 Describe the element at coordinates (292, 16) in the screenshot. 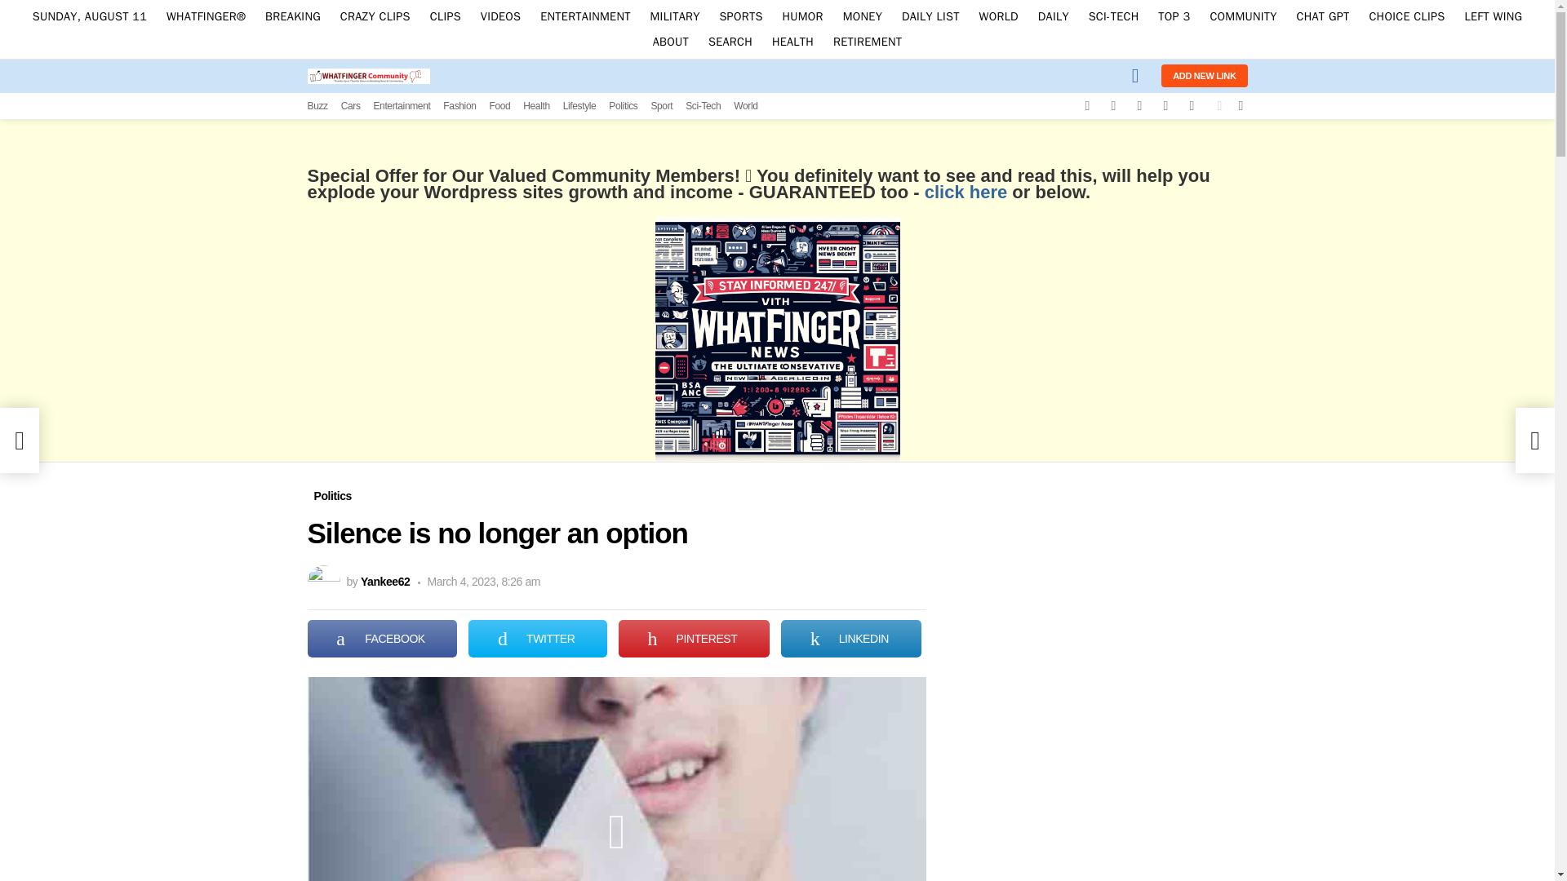

I see `BREAKING` at that location.